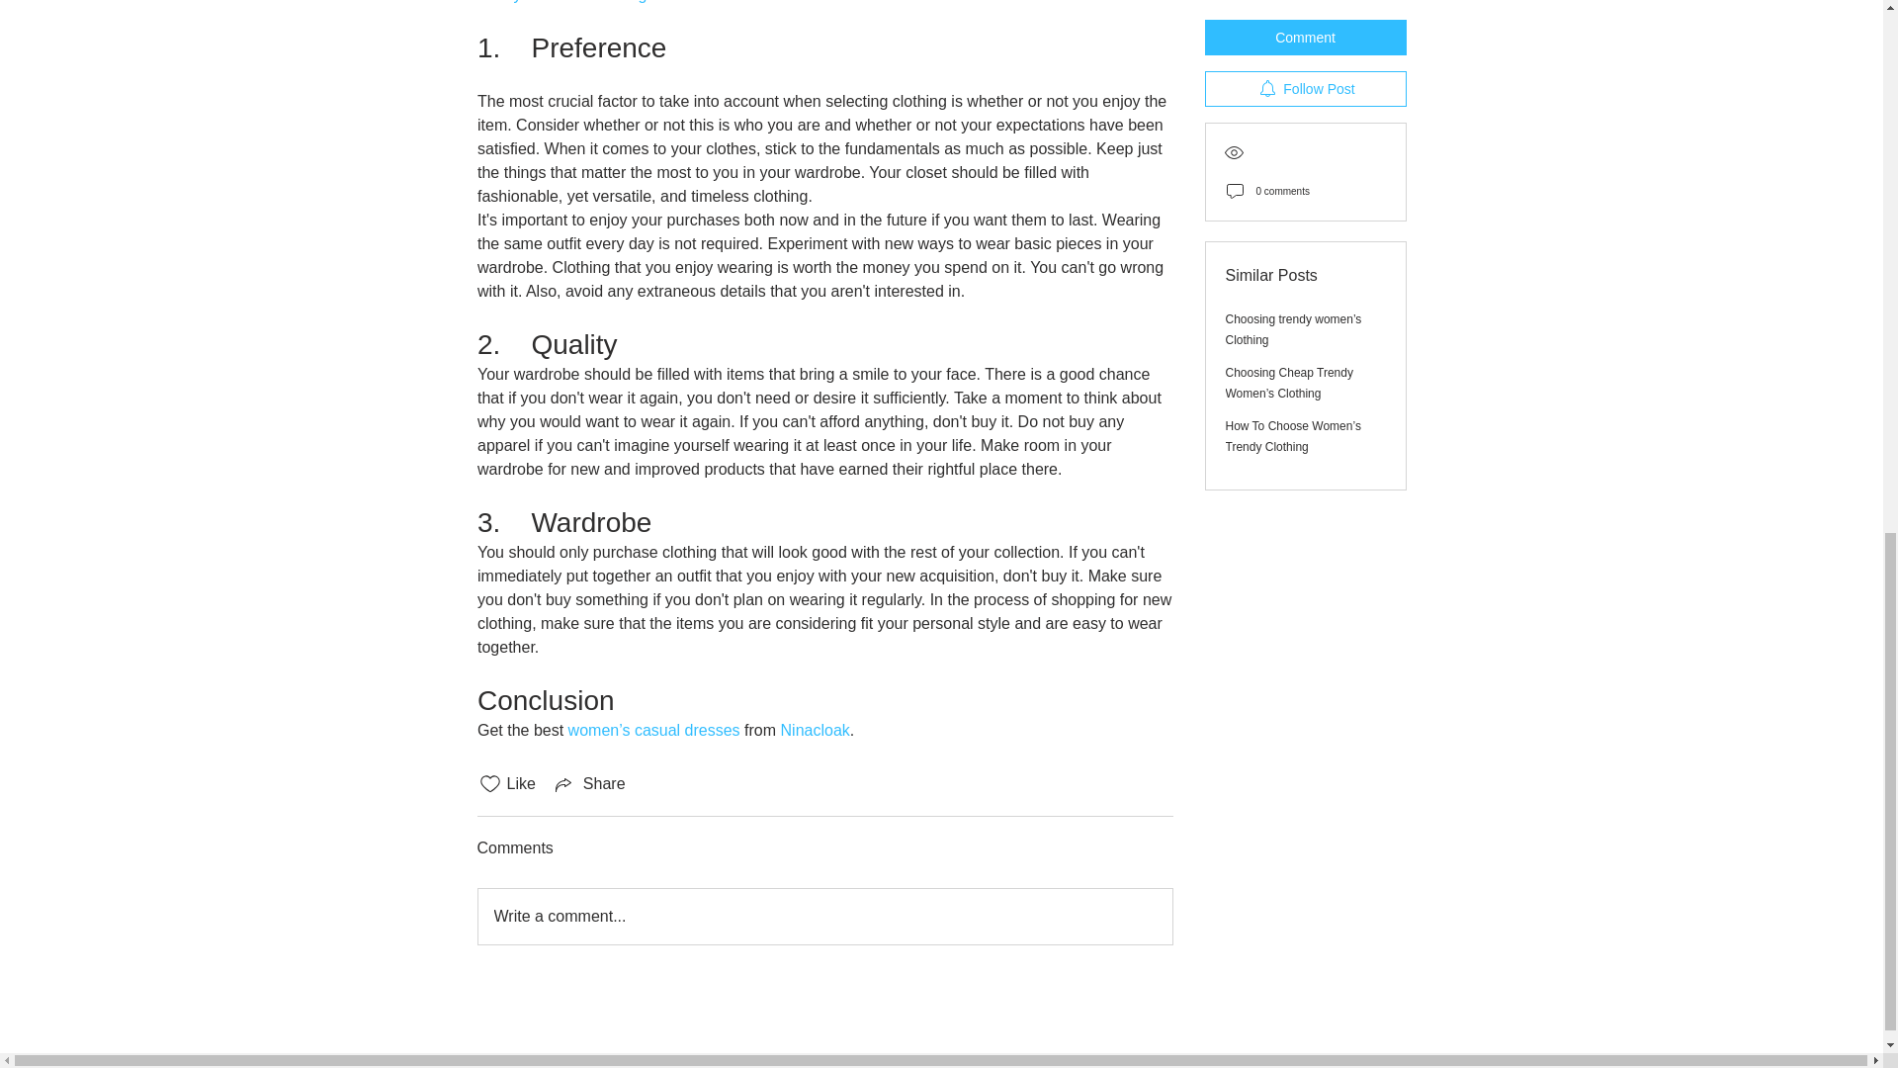 This screenshot has width=1898, height=1068. Describe the element at coordinates (815, 730) in the screenshot. I see `Ninacloak` at that location.